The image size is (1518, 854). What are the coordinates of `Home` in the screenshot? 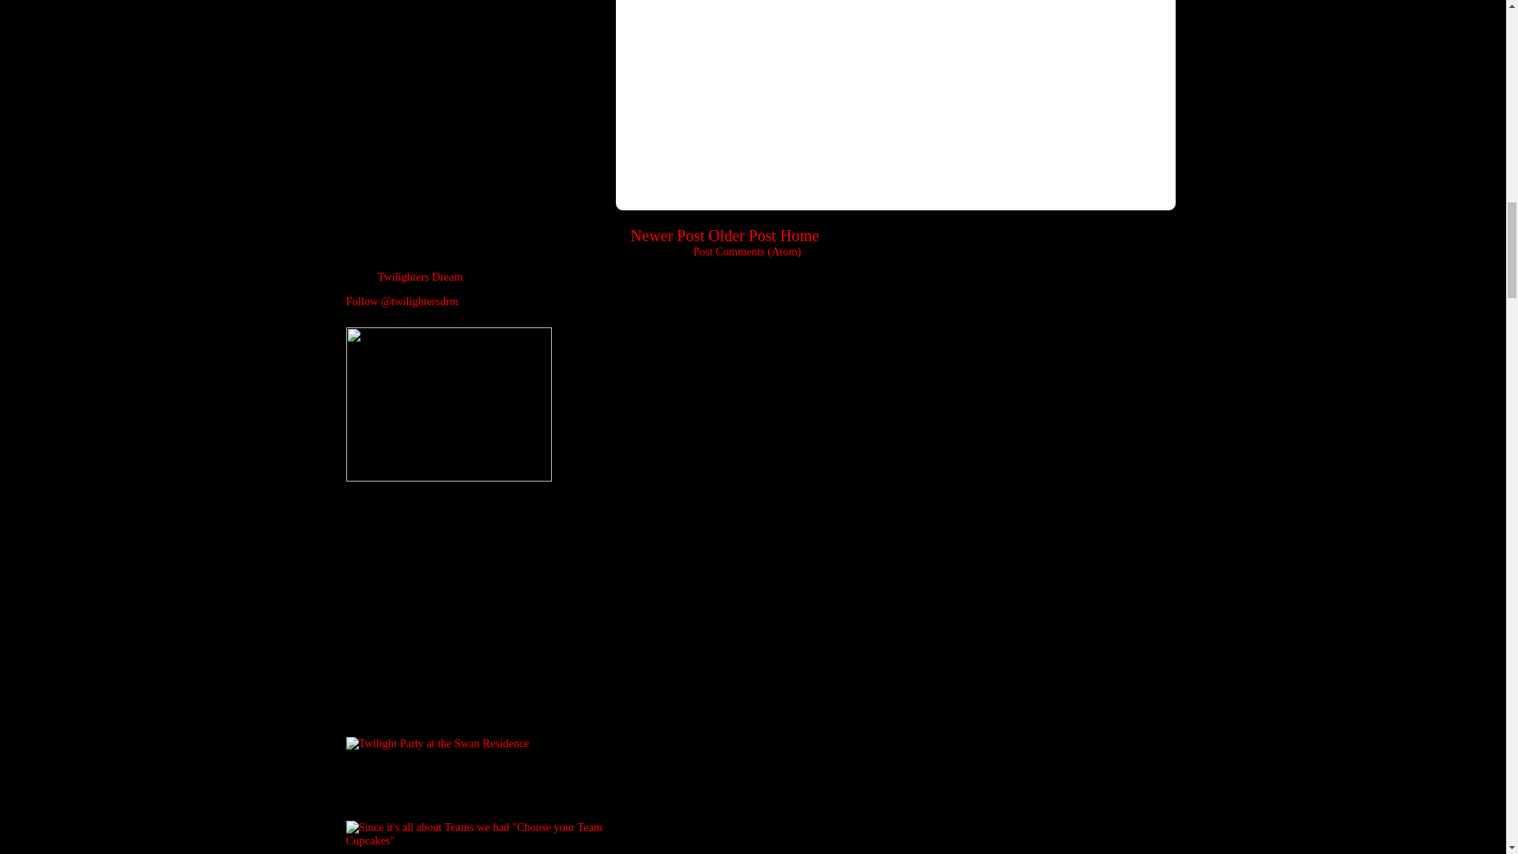 It's located at (799, 236).